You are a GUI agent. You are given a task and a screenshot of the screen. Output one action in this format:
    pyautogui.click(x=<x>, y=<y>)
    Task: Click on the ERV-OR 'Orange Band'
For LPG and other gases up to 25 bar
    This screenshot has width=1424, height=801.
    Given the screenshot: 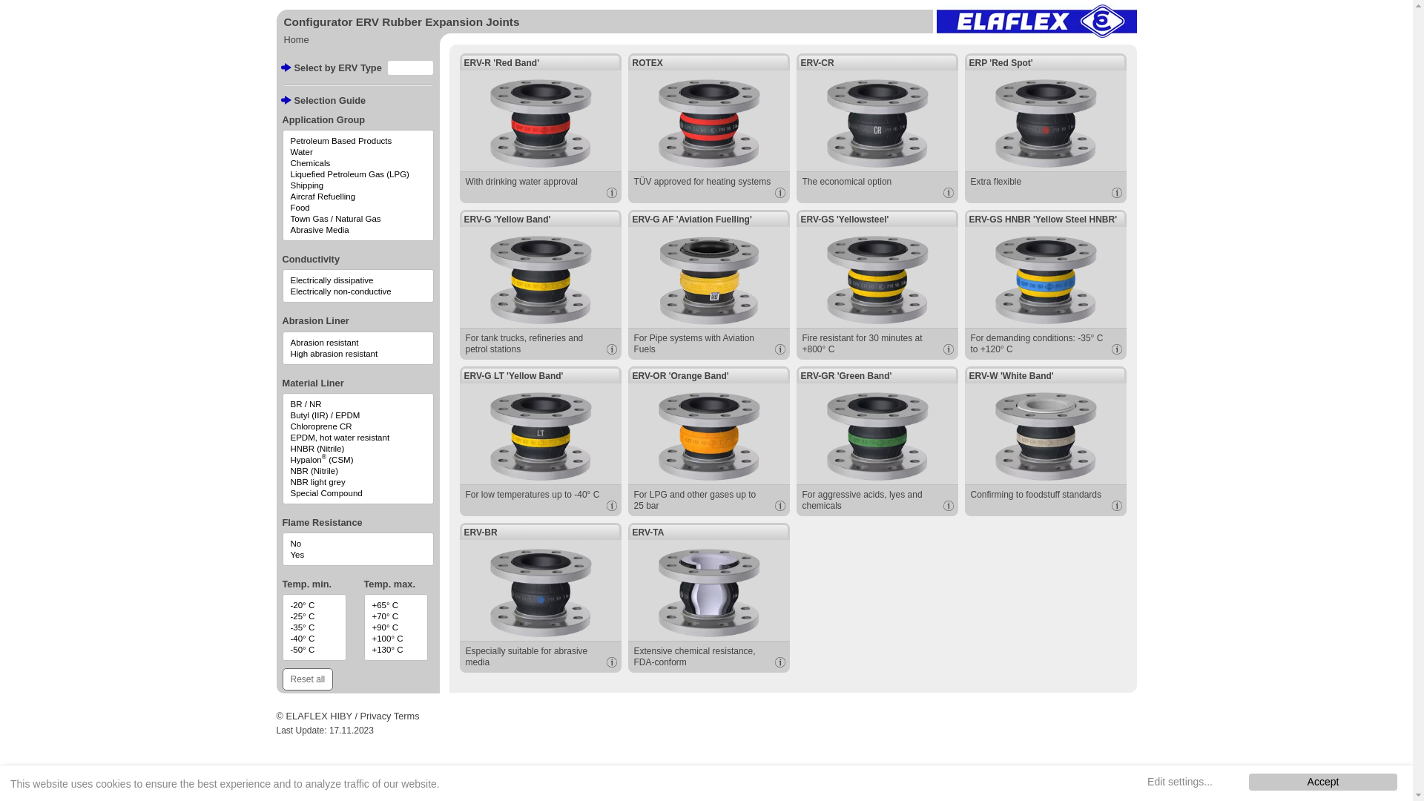 What is the action you would take?
    pyautogui.click(x=708, y=441)
    